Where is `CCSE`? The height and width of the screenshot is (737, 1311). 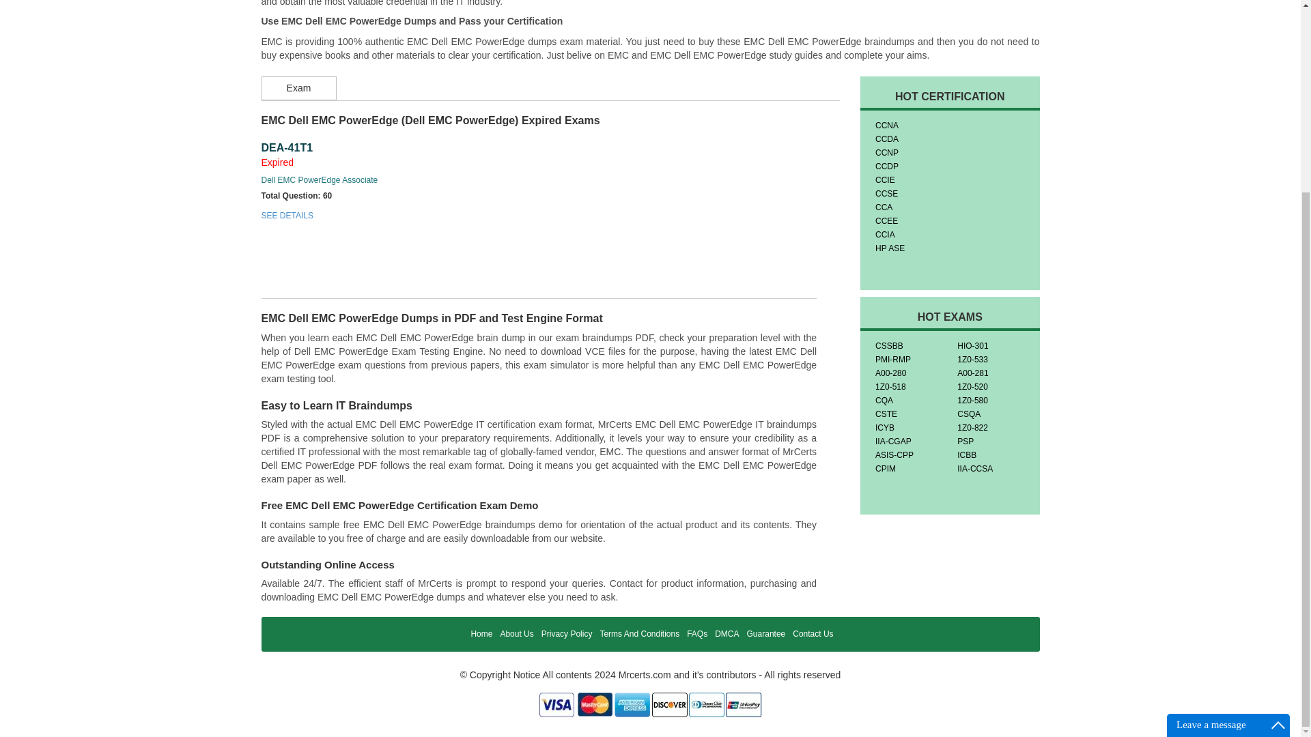
CCSE is located at coordinates (886, 193).